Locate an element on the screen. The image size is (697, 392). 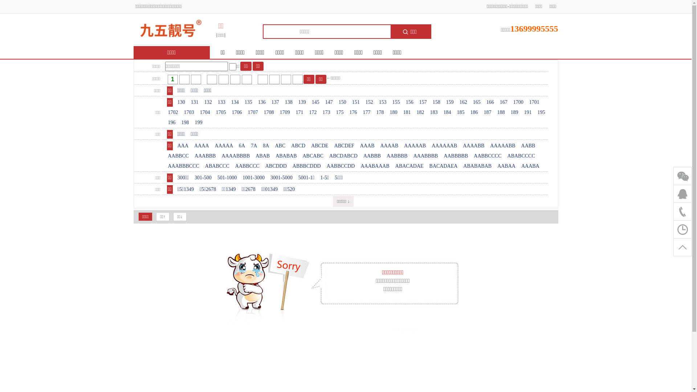
183 is located at coordinates (434, 113).